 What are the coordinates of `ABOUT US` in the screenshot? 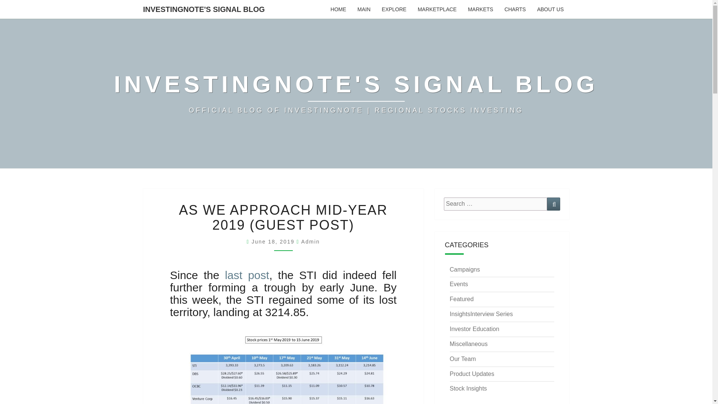 It's located at (550, 9).